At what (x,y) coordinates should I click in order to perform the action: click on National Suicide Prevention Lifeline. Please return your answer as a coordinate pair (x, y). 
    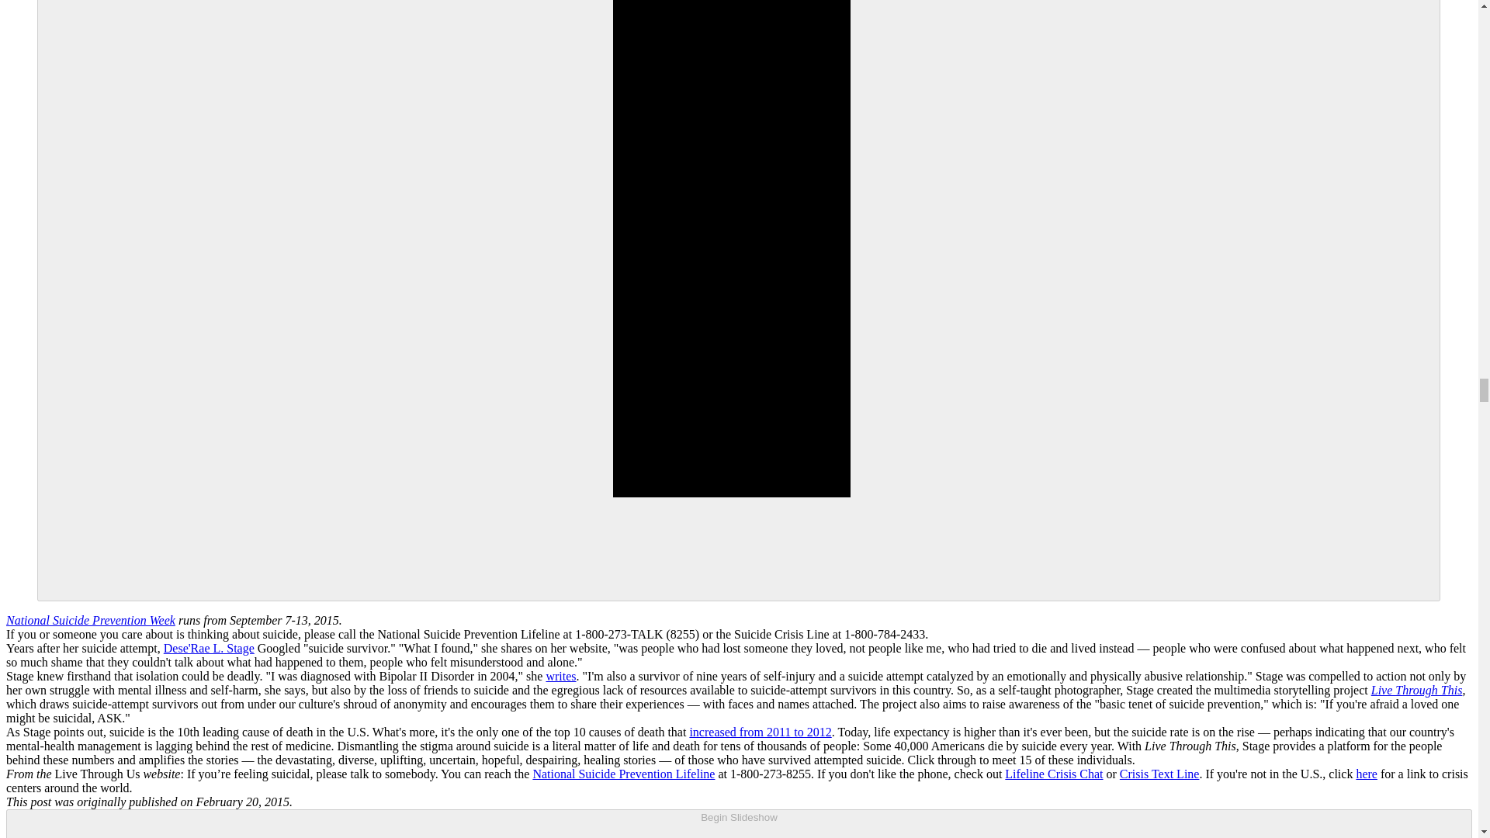
    Looking at the image, I should click on (623, 774).